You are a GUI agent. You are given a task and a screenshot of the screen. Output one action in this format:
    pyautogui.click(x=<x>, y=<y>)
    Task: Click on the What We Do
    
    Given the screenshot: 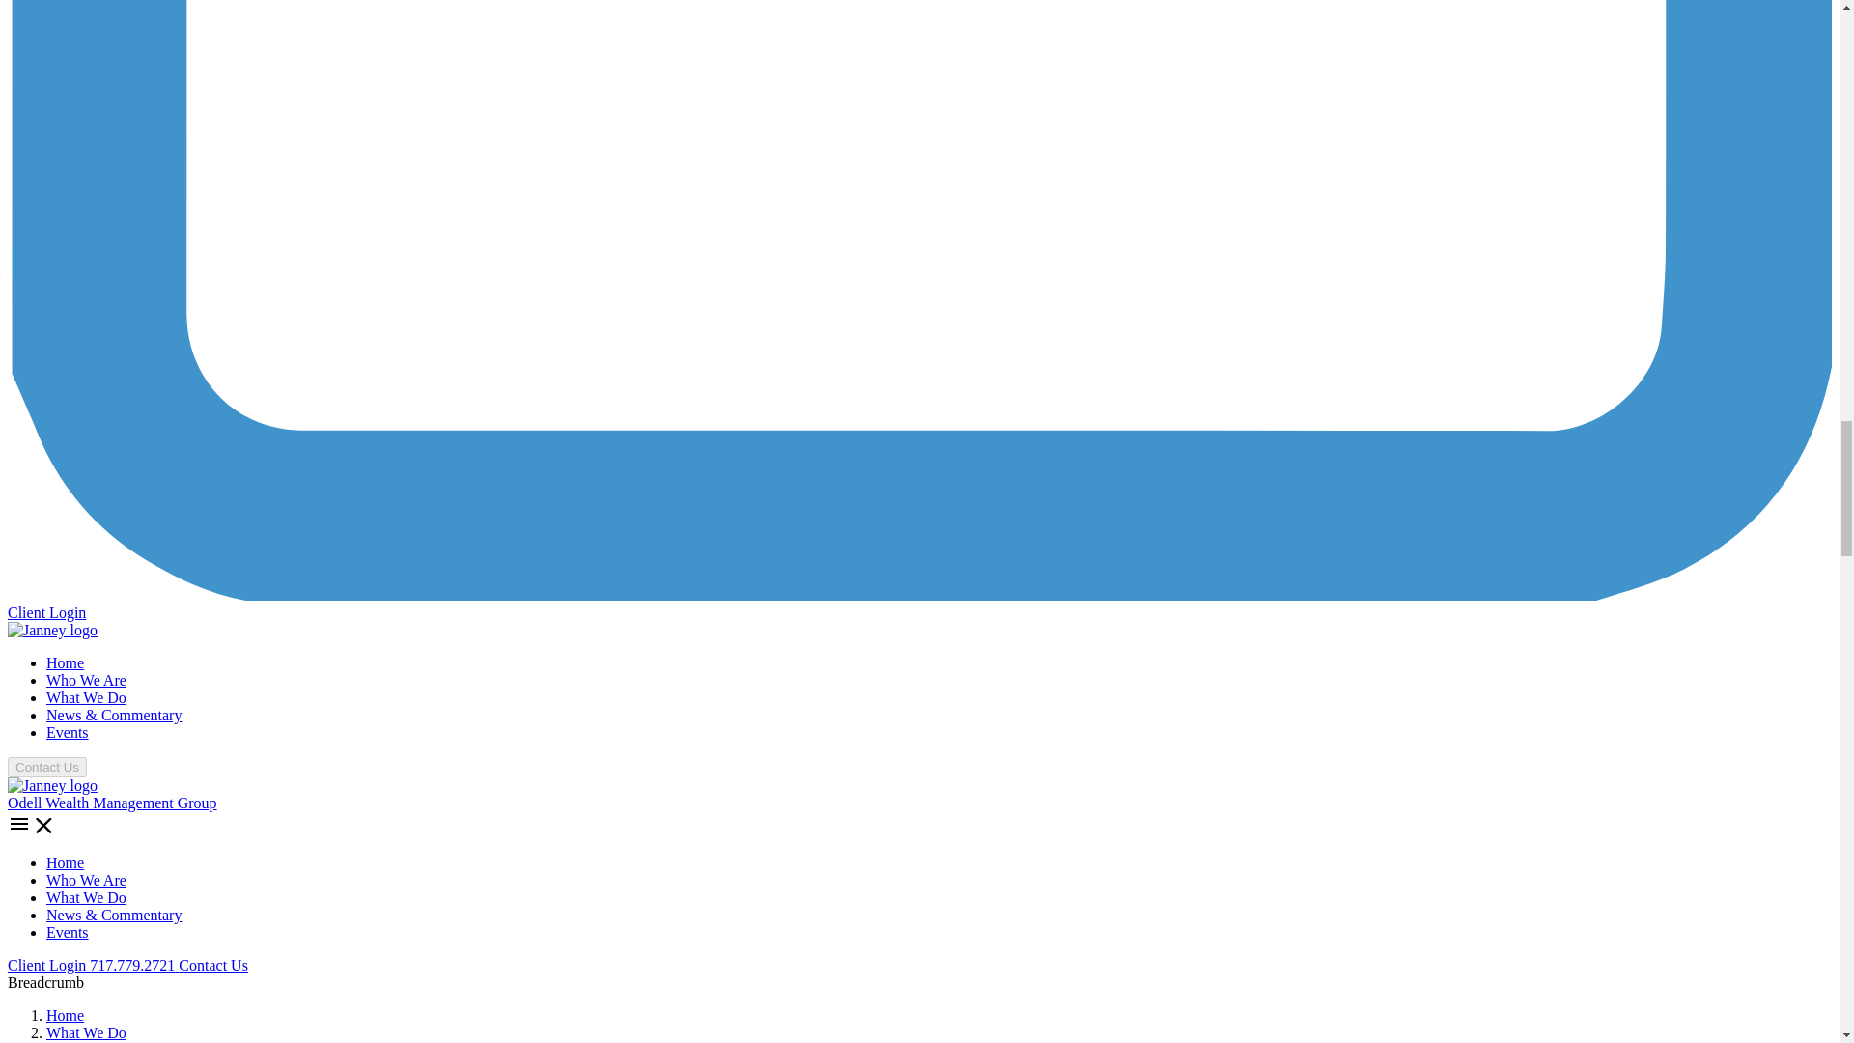 What is the action you would take?
    pyautogui.click(x=86, y=898)
    